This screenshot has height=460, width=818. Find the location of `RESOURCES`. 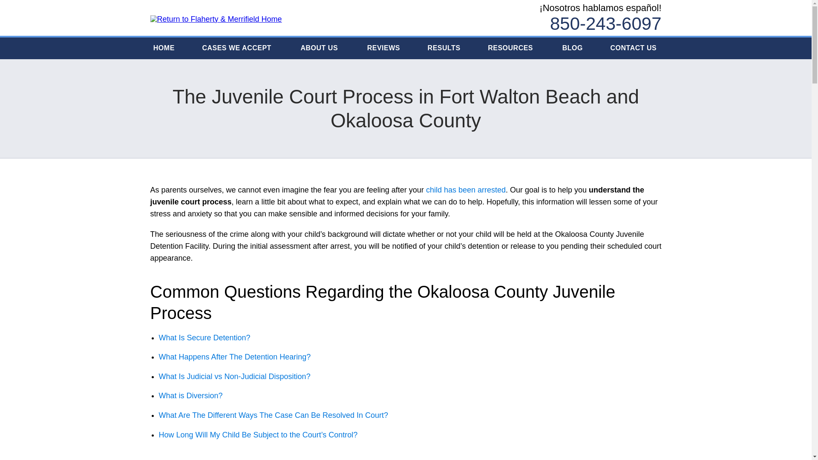

RESOURCES is located at coordinates (511, 48).